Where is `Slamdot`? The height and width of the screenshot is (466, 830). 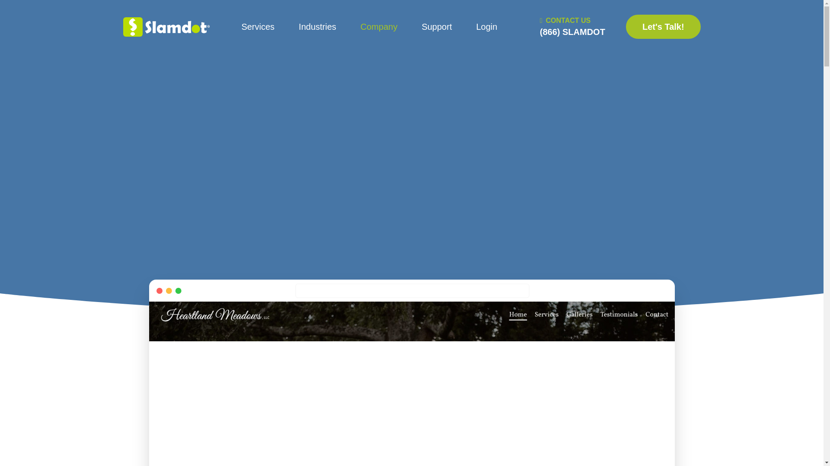
Slamdot is located at coordinates (166, 27).